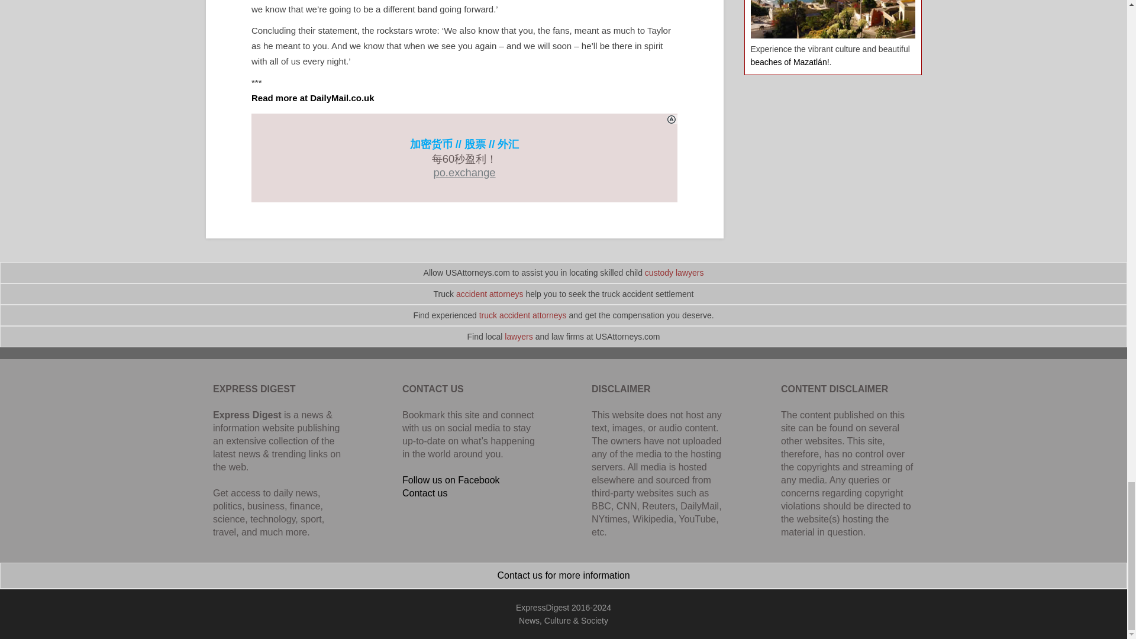  Describe the element at coordinates (523, 315) in the screenshot. I see `truck accident attorneys` at that location.